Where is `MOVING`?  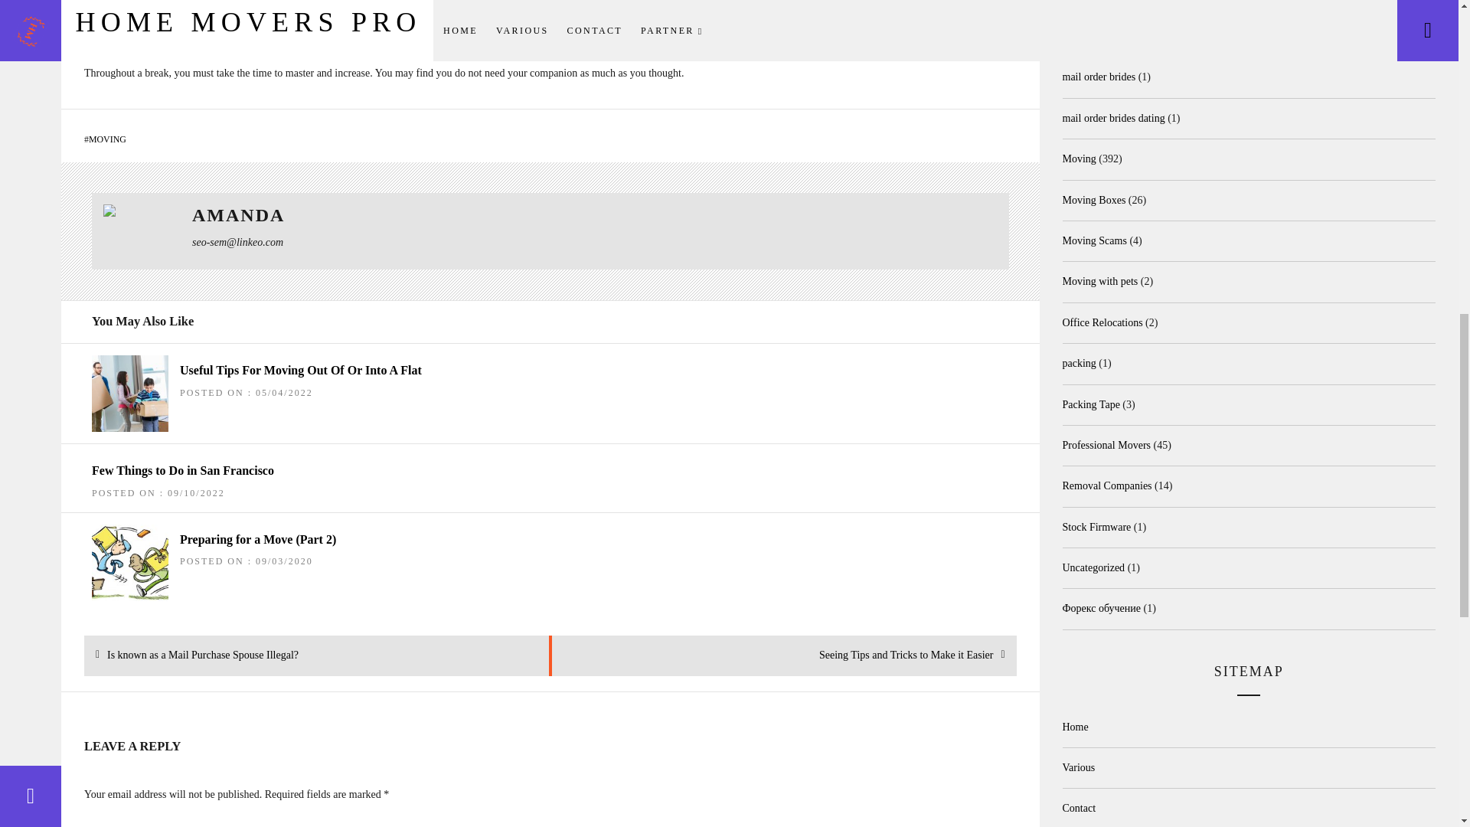
MOVING is located at coordinates (300, 371).